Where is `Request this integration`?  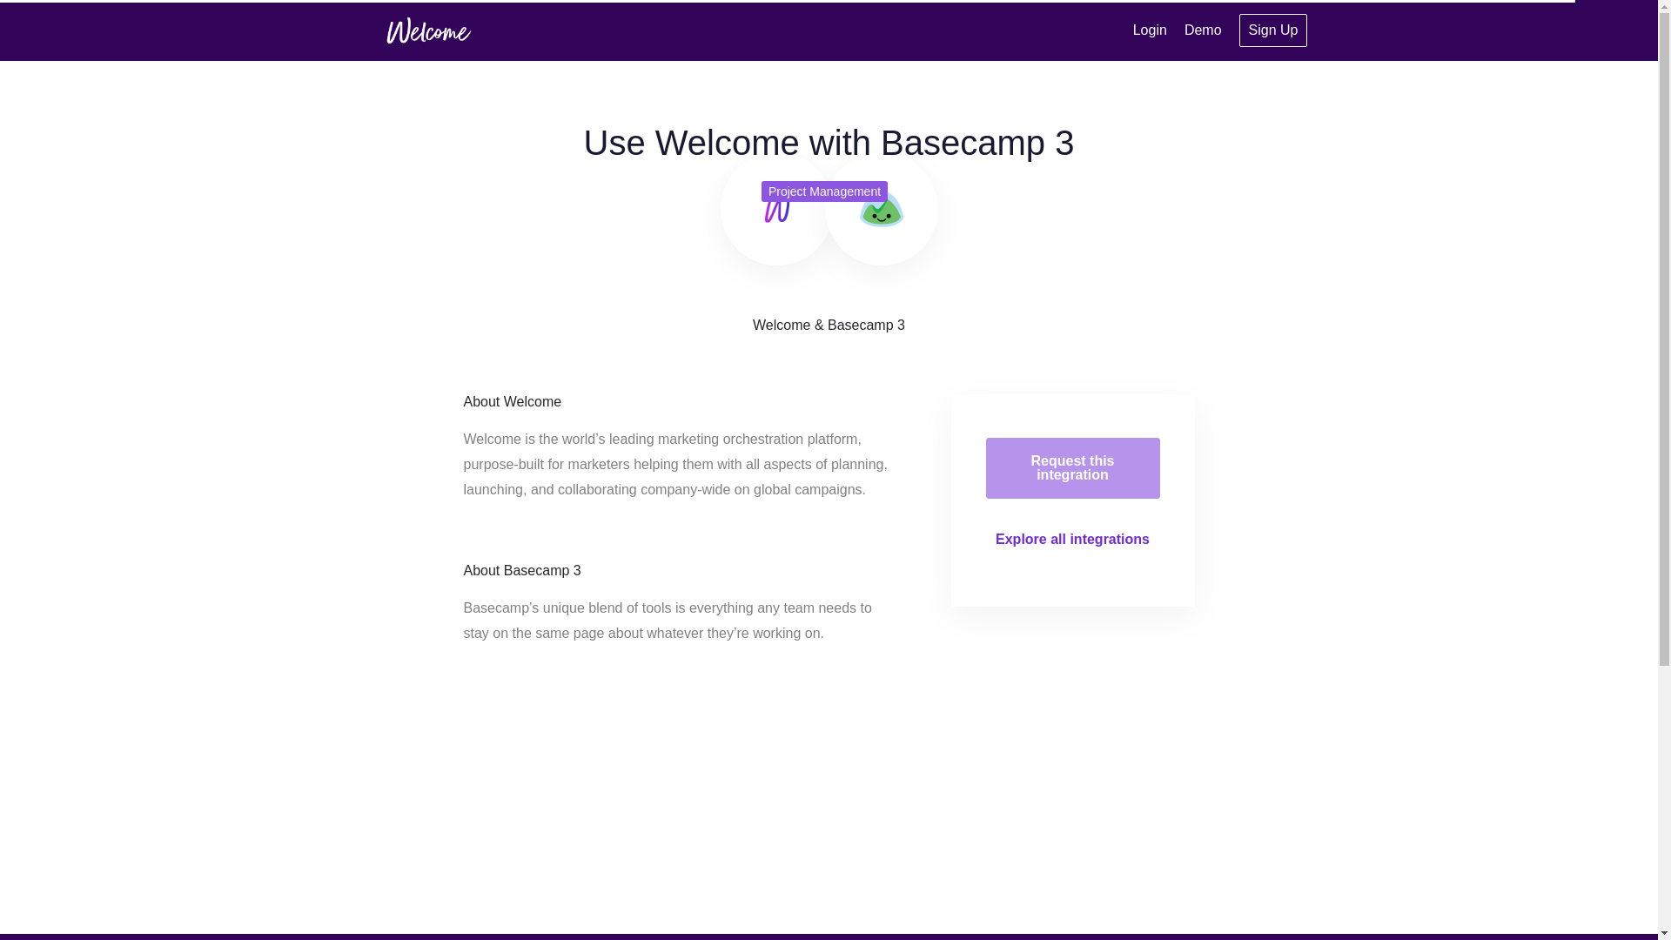
Request this integration is located at coordinates (1072, 468).